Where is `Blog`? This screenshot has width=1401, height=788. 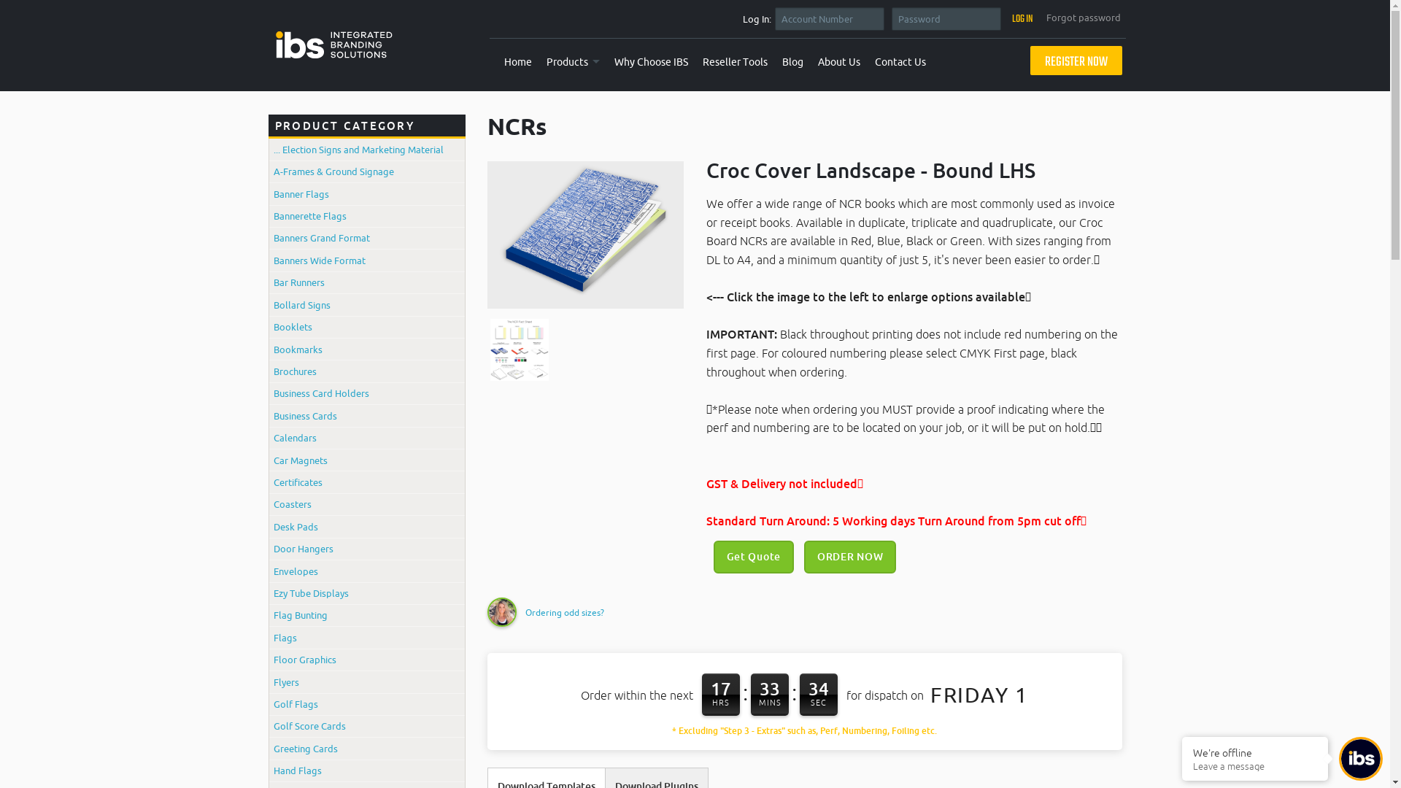
Blog is located at coordinates (792, 63).